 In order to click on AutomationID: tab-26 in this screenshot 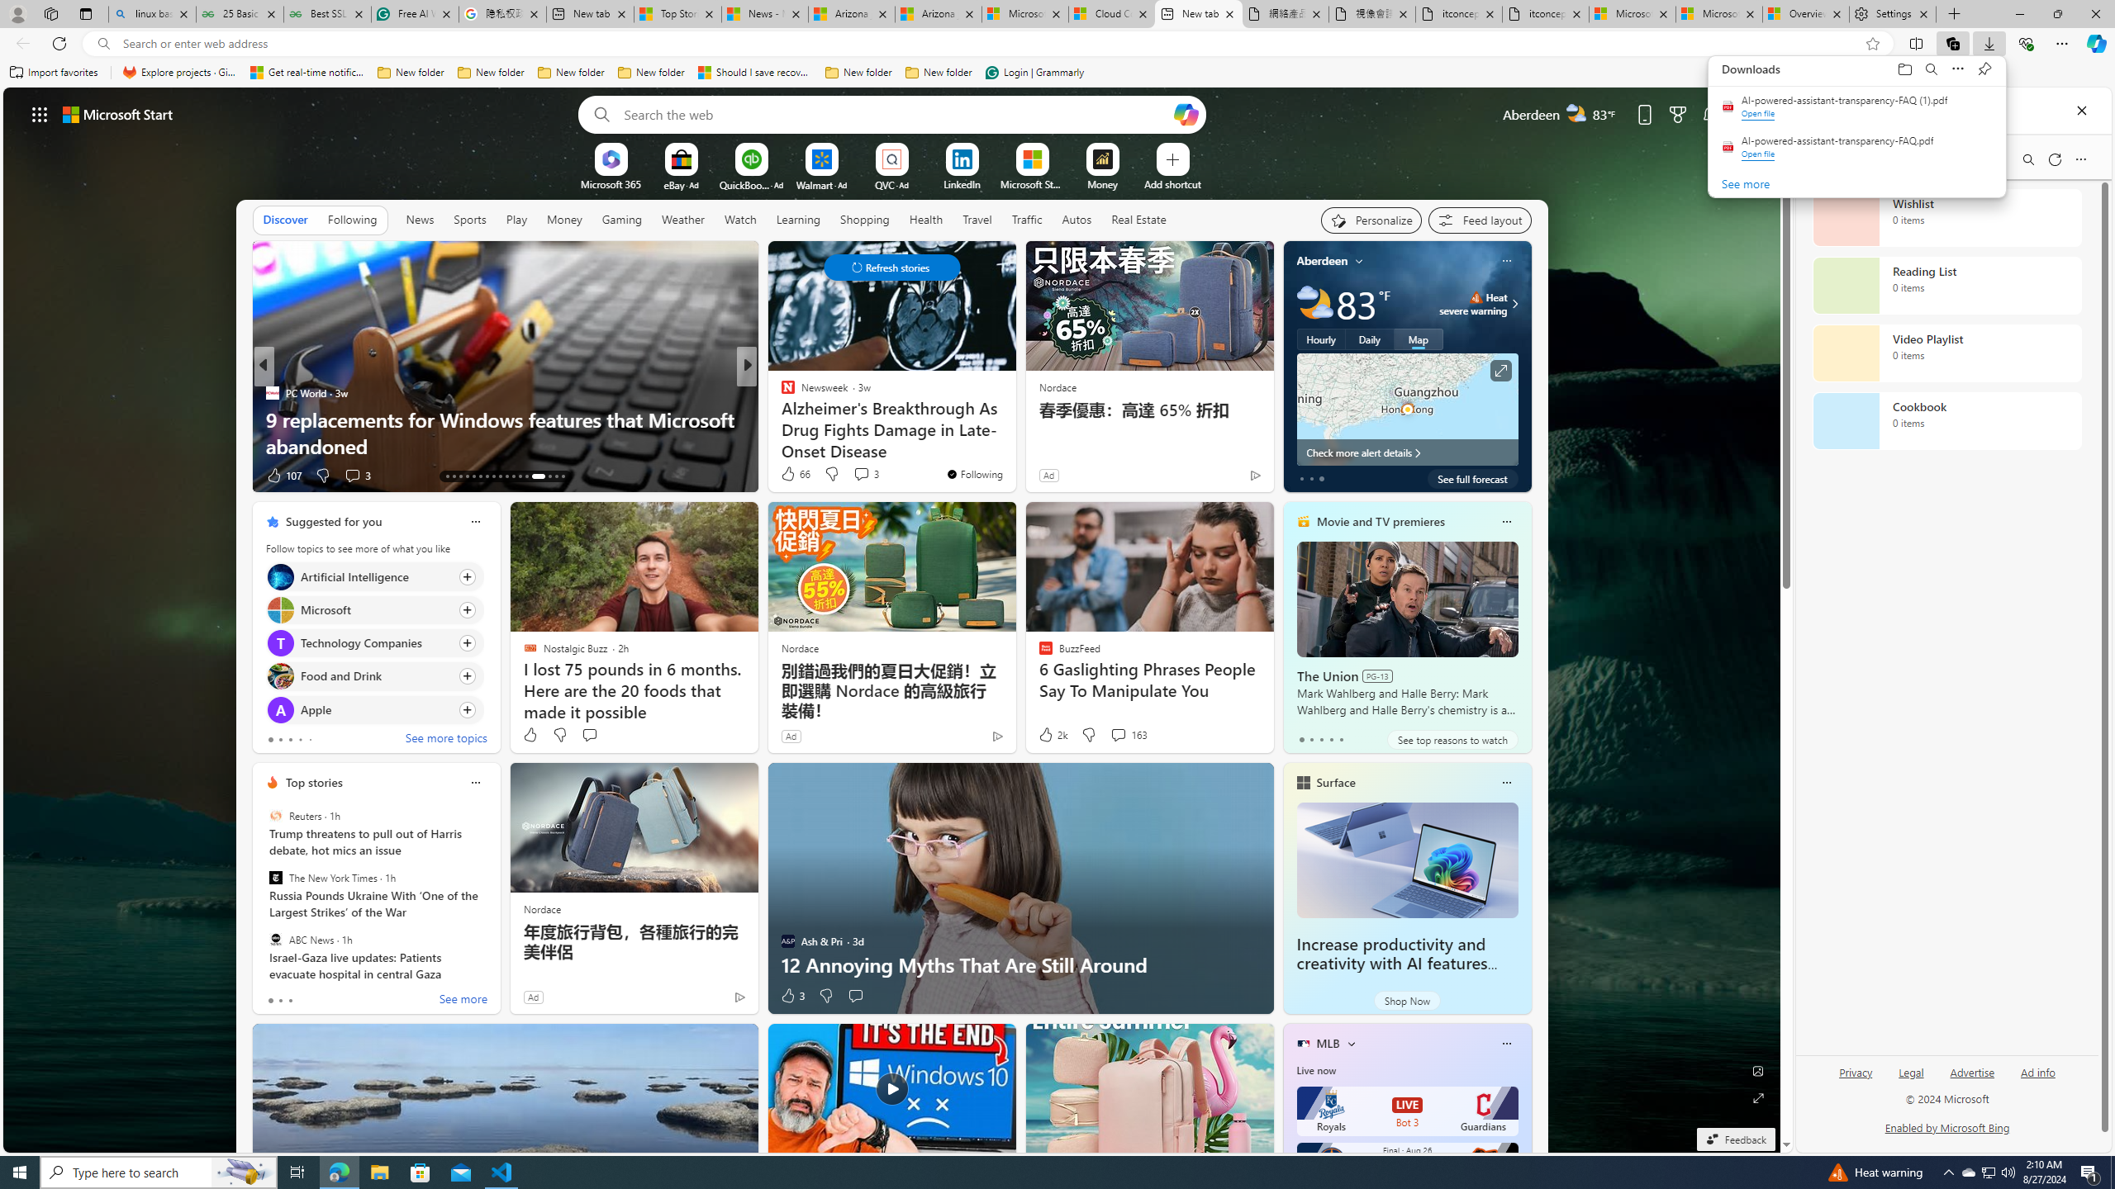, I will do `click(539, 476)`.